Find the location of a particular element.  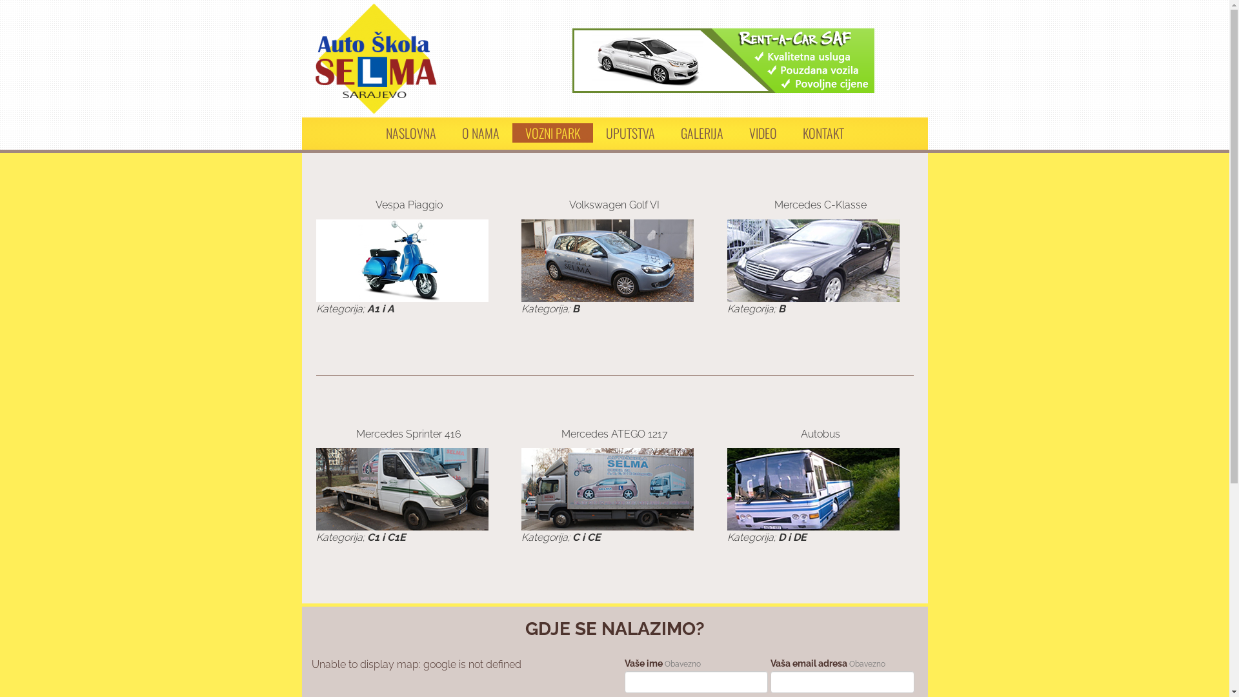

VOZNI PARK is located at coordinates (552, 133).